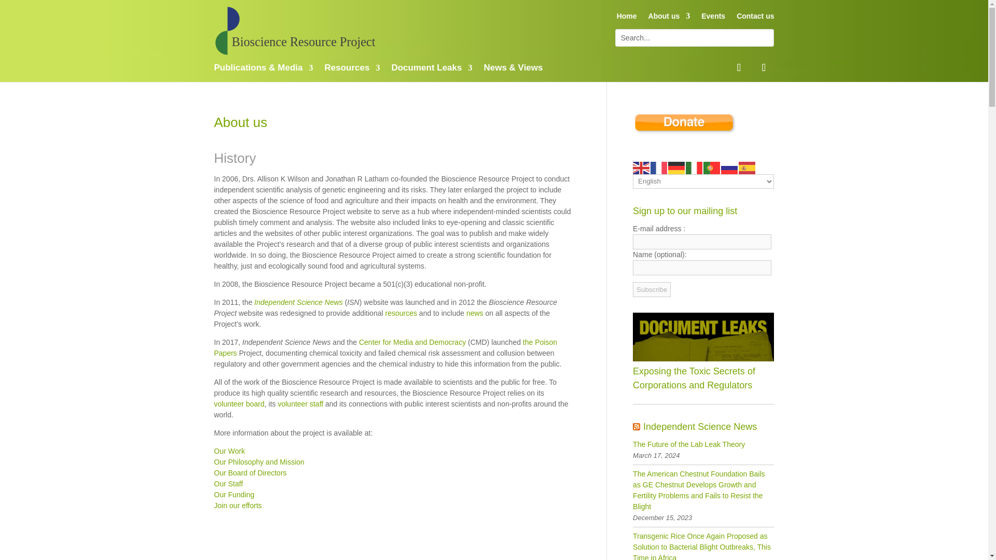  I want to click on About us, so click(669, 18).